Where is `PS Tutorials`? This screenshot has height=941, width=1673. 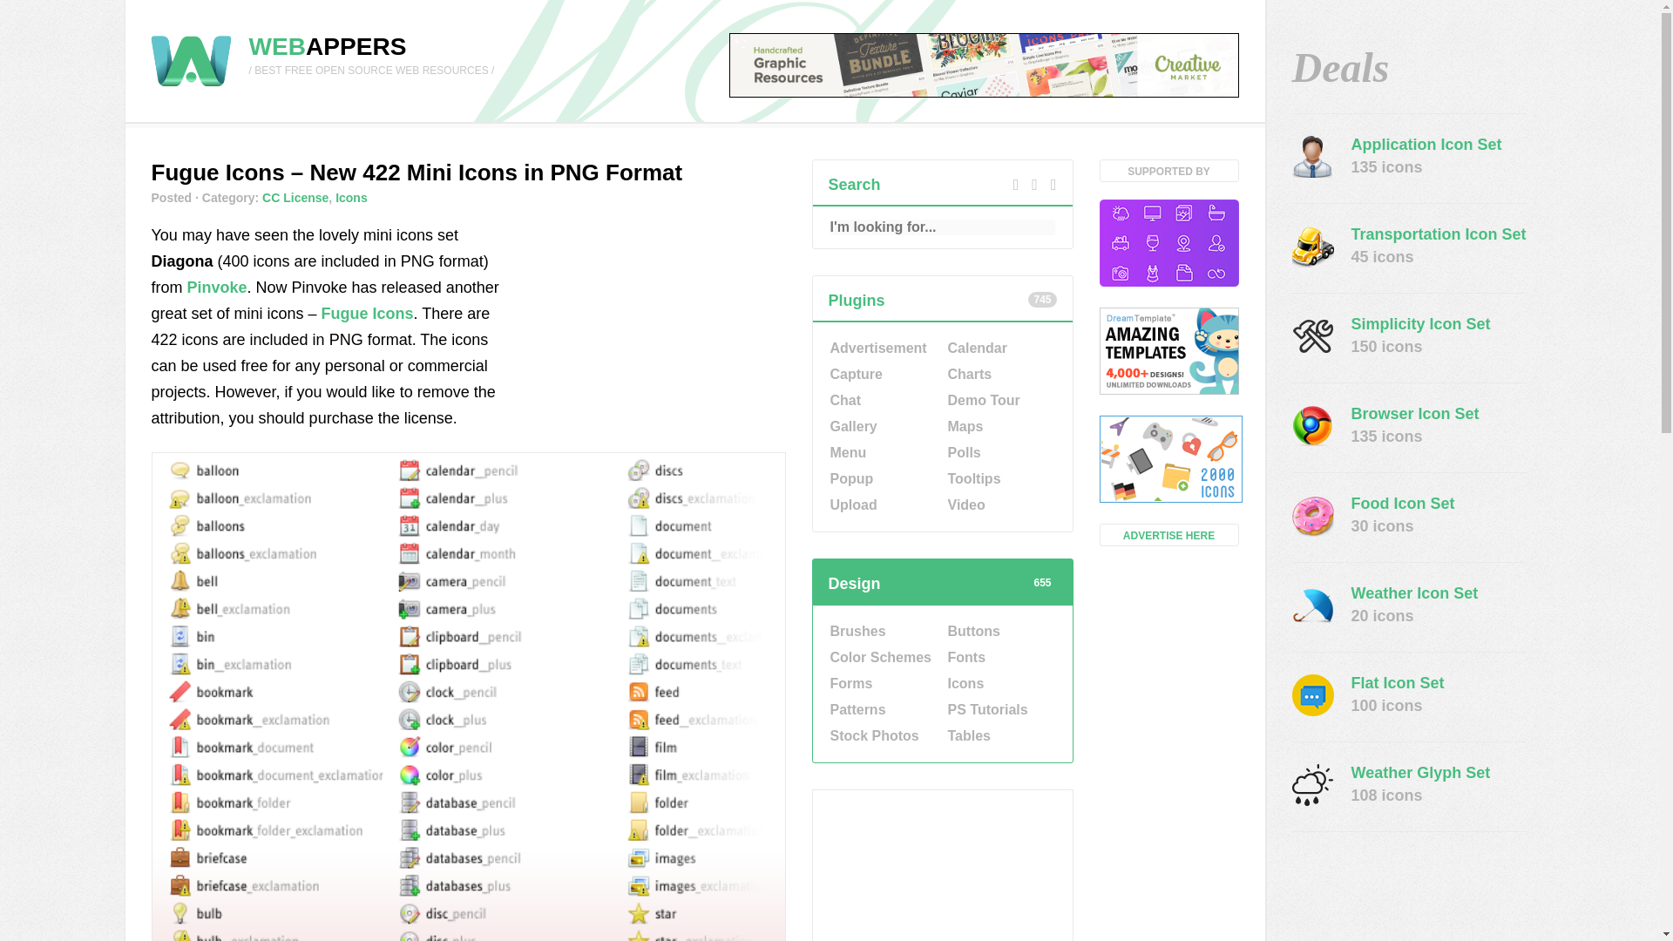
PS Tutorials is located at coordinates (1000, 710).